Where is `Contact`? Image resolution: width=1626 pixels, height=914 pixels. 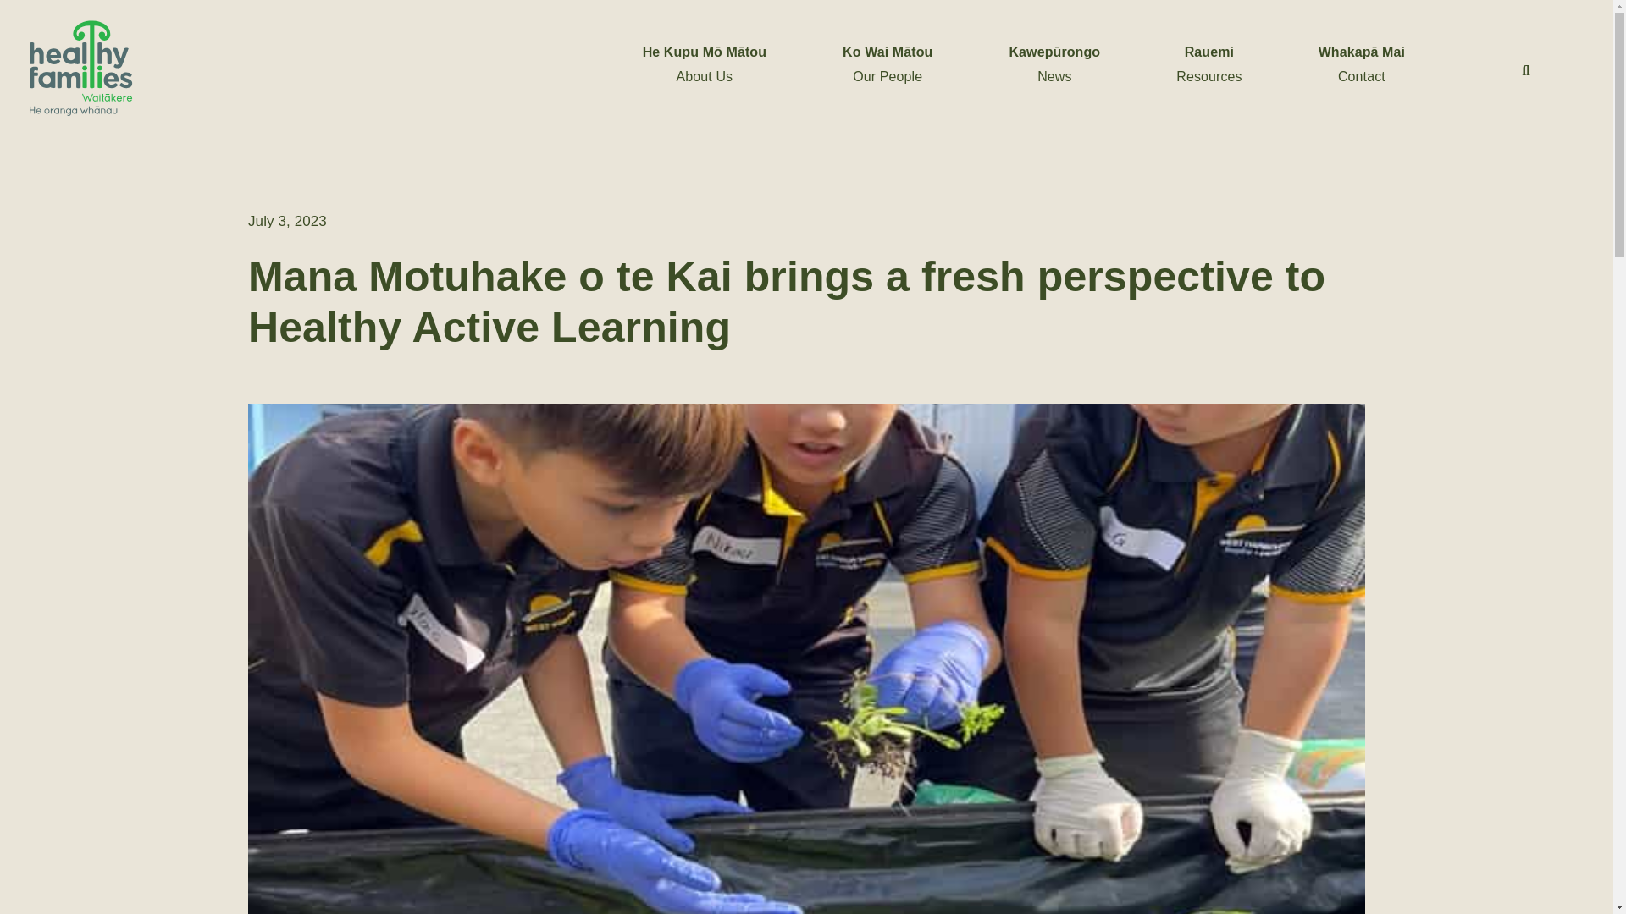 Contact is located at coordinates (1362, 76).